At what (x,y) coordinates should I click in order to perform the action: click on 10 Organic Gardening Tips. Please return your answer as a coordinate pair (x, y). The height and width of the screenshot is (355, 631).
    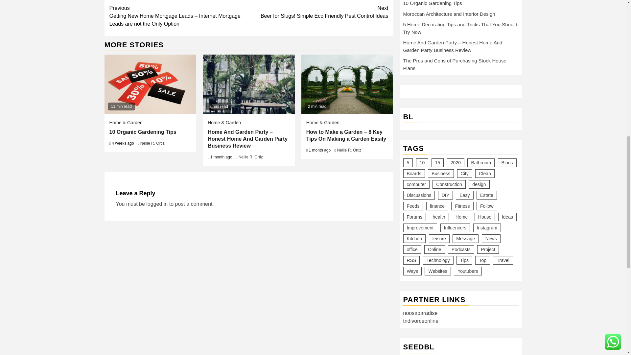
    Looking at the image, I should click on (152, 143).